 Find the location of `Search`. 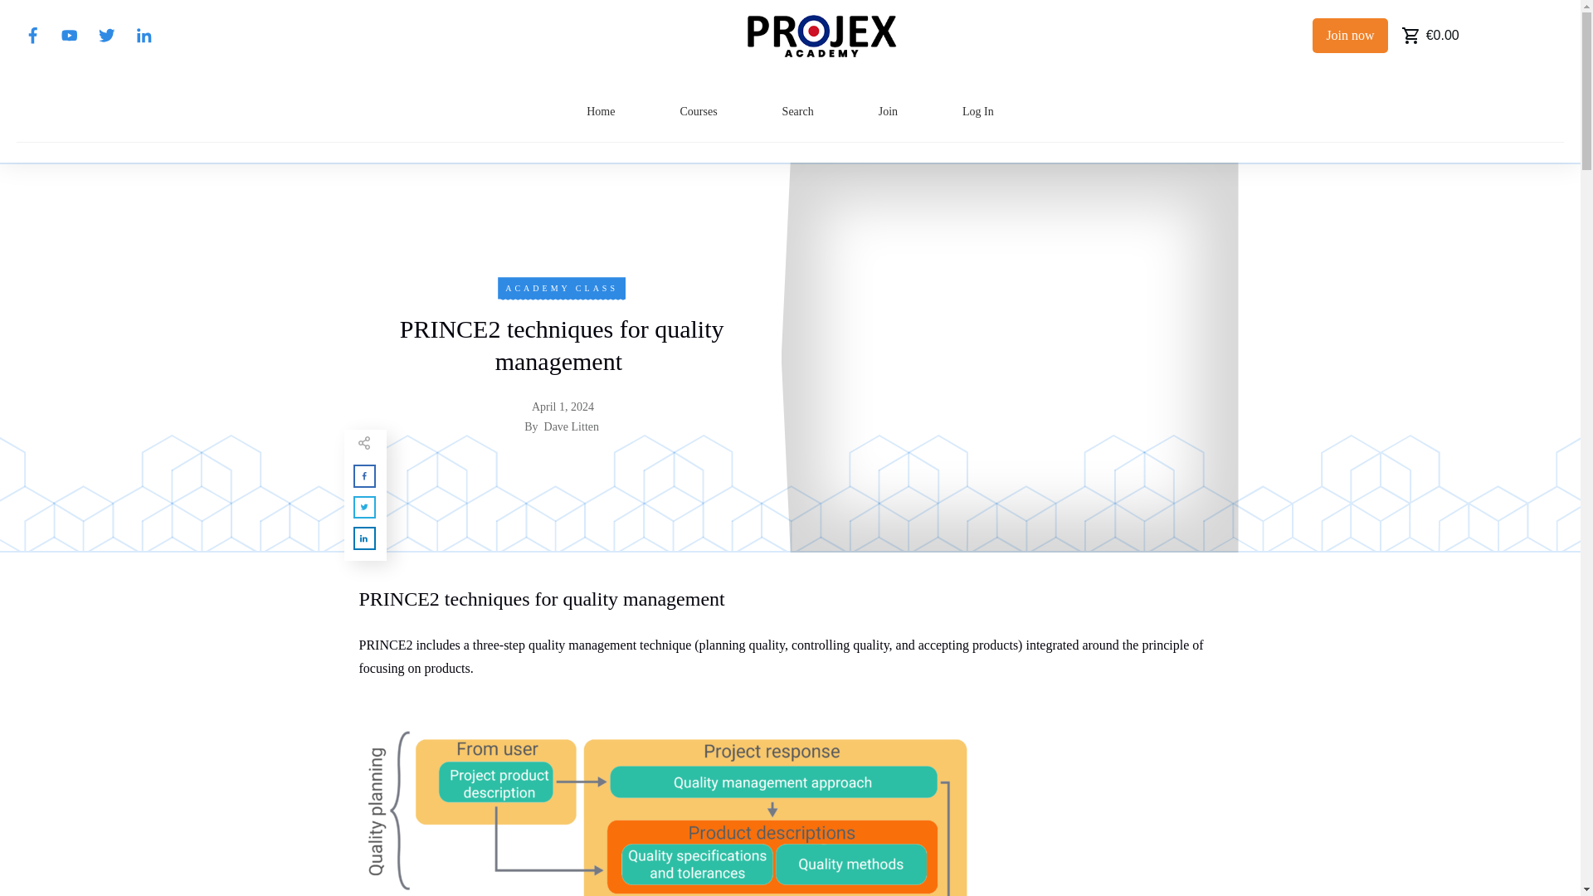

Search is located at coordinates (798, 111).